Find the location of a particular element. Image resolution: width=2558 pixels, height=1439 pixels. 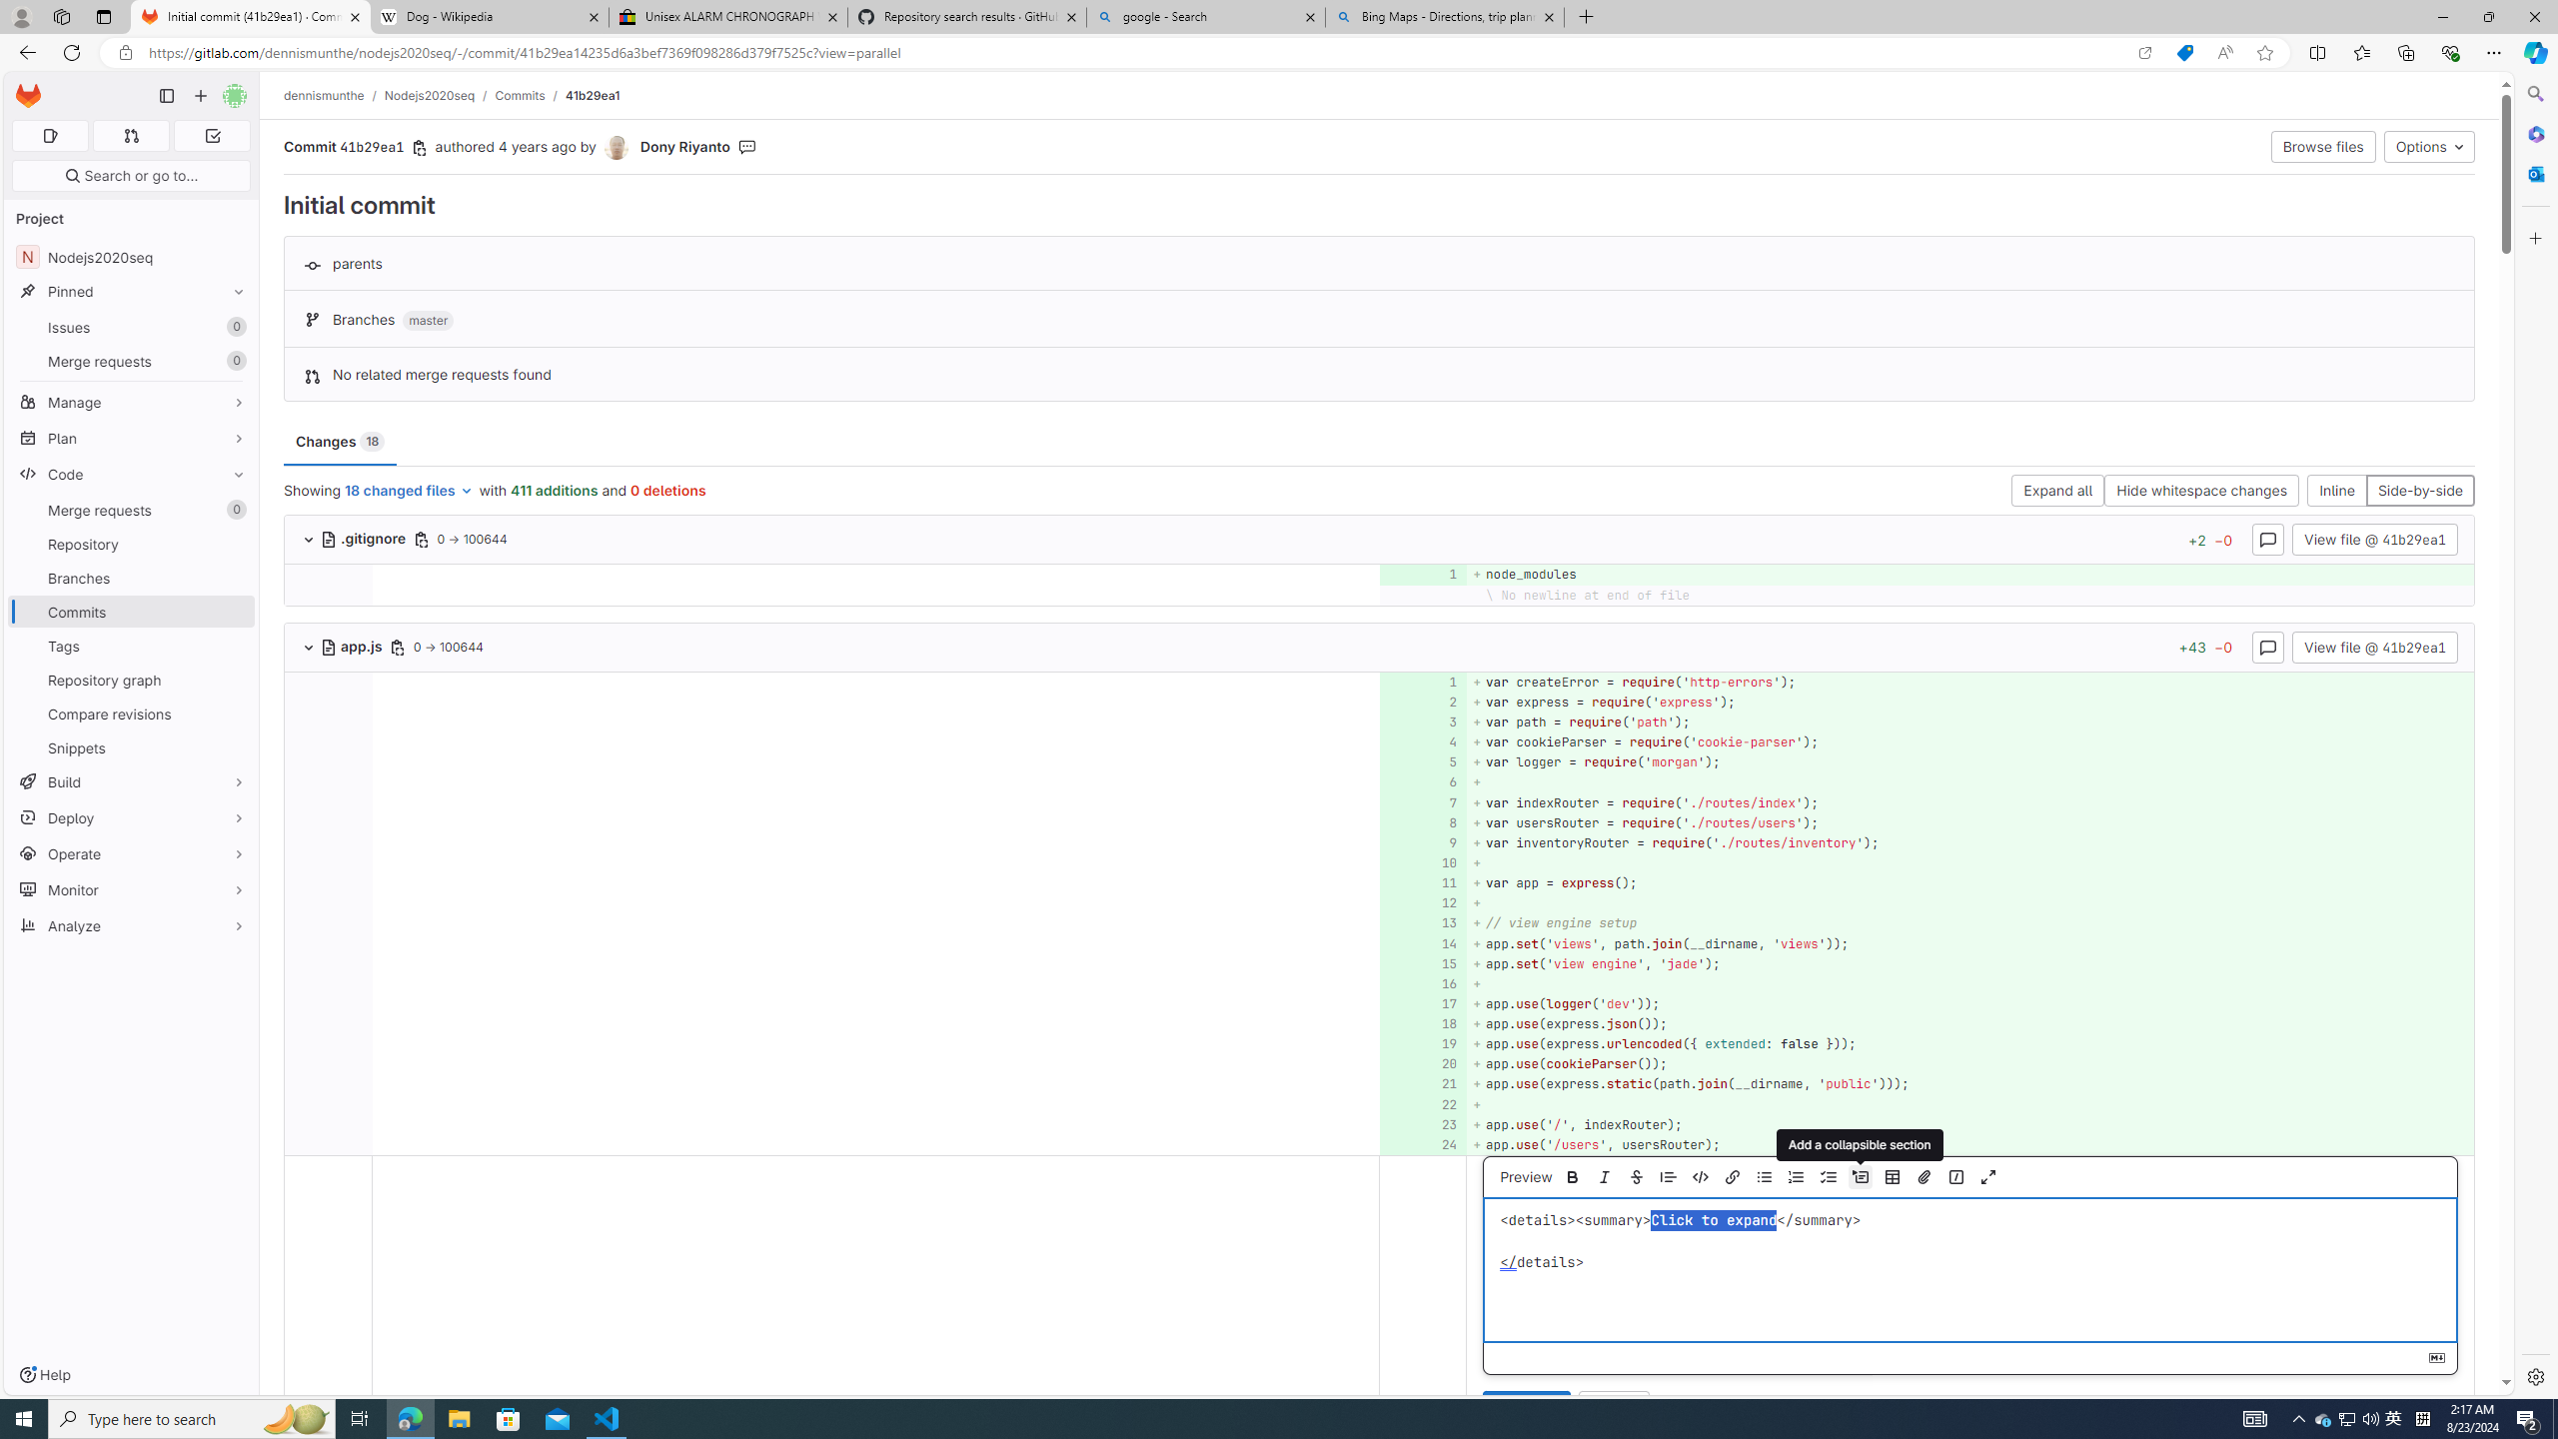

Merge requests 0 is located at coordinates (132, 510).